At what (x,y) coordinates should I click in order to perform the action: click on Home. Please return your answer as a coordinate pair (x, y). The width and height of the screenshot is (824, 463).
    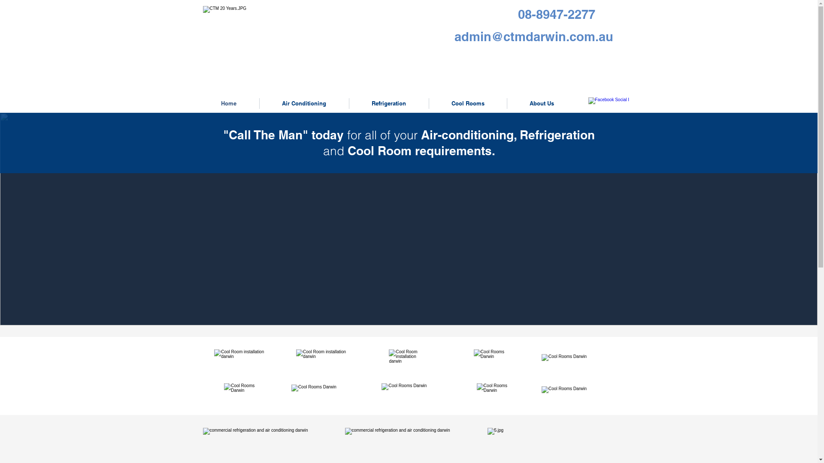
    Looking at the image, I should click on (228, 104).